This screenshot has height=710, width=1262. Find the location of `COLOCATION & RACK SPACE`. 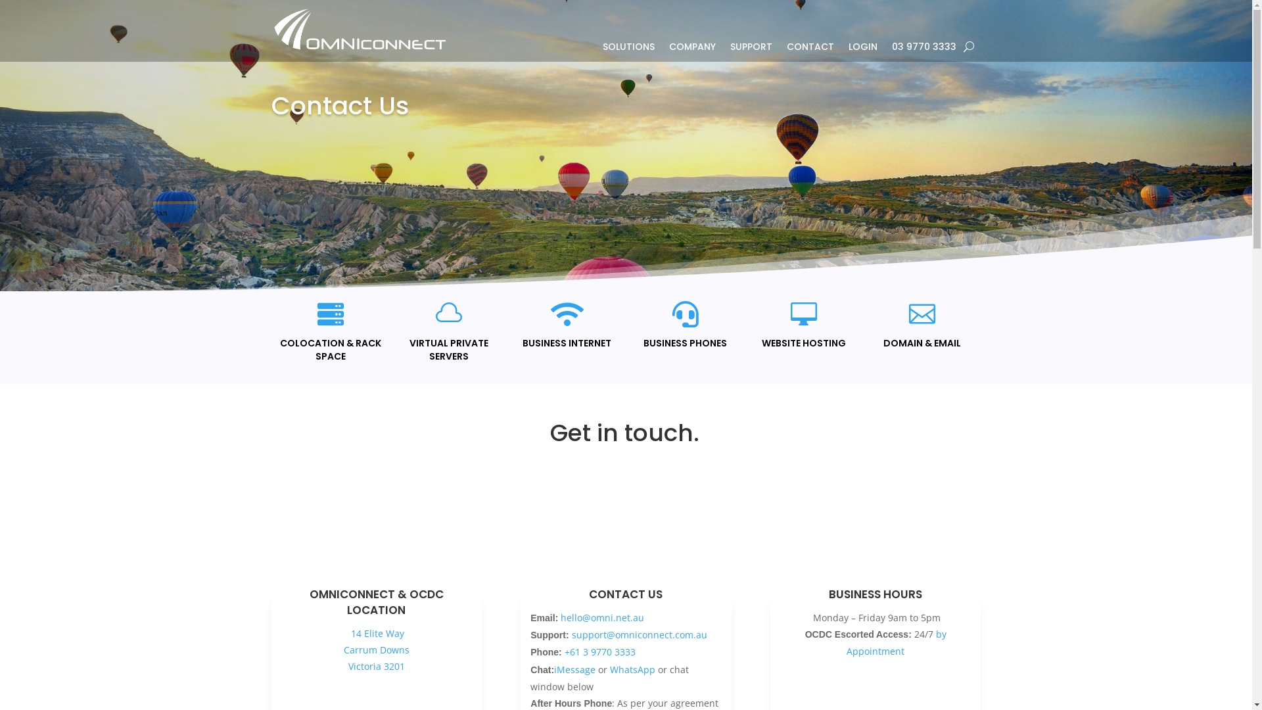

COLOCATION & RACK SPACE is located at coordinates (331, 350).